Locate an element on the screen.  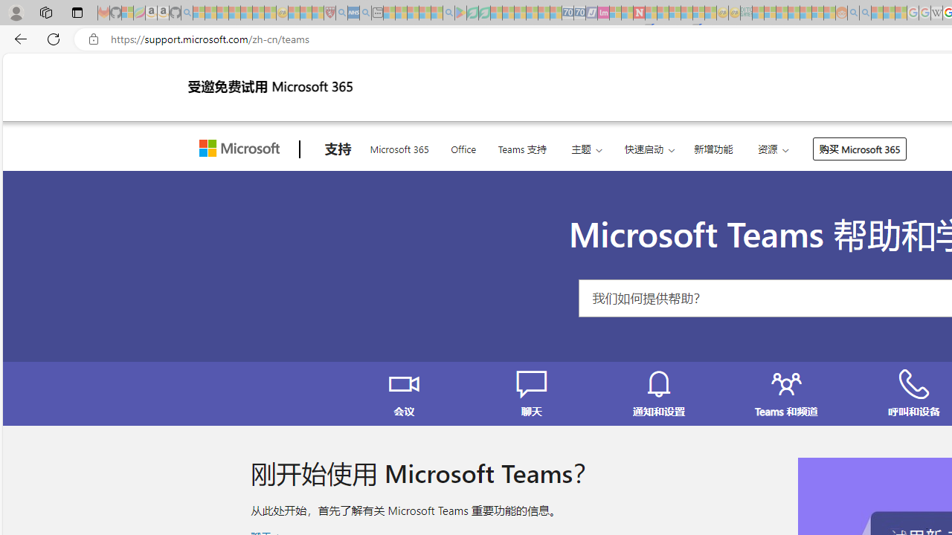
Kinda Frugal - MSN - Sleeping is located at coordinates (805, 13).